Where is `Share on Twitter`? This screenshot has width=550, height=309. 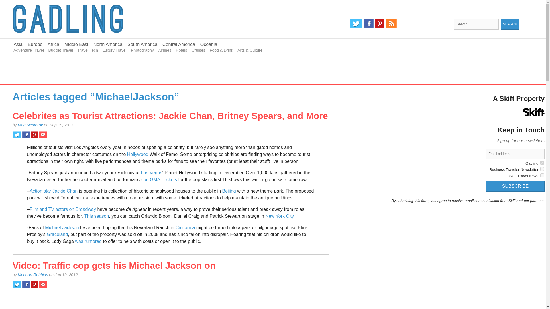 Share on Twitter is located at coordinates (17, 284).